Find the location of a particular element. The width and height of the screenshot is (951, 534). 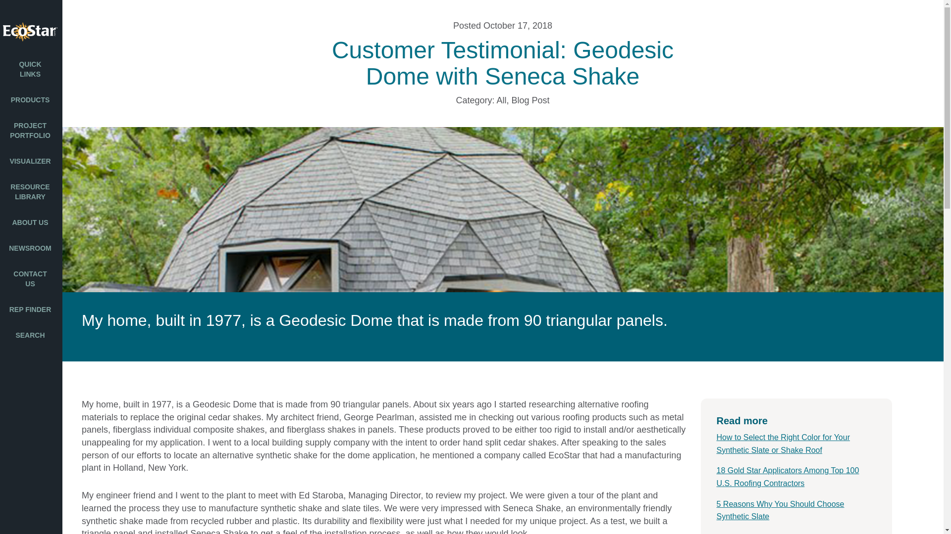

REP FINDER is located at coordinates (31, 310).